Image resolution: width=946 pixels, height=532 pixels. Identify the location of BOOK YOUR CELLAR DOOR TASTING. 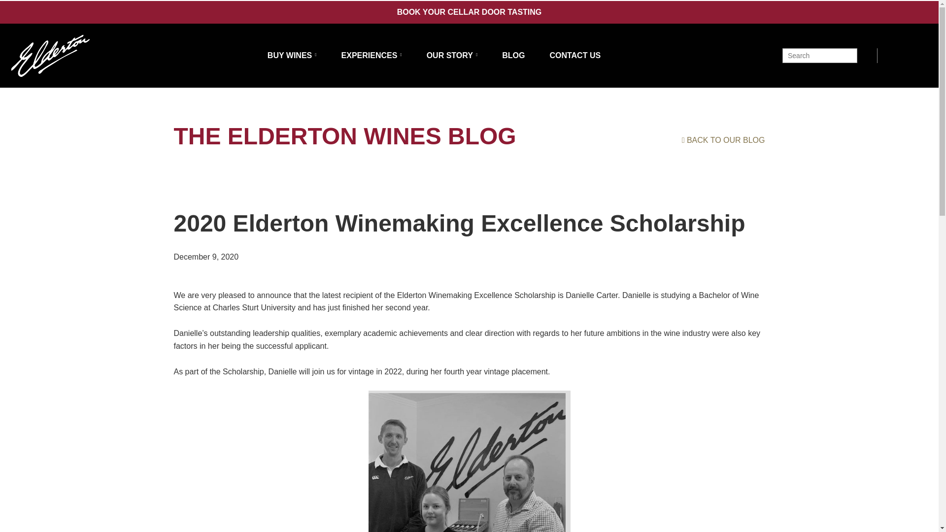
(470, 12).